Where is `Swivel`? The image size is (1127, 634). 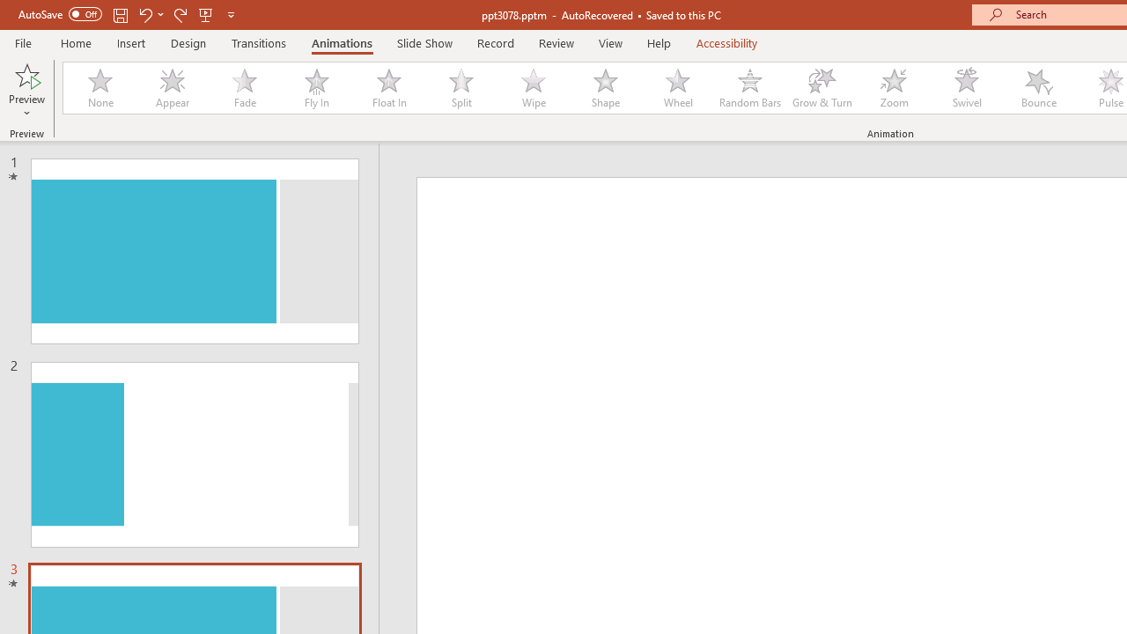
Swivel is located at coordinates (967, 88).